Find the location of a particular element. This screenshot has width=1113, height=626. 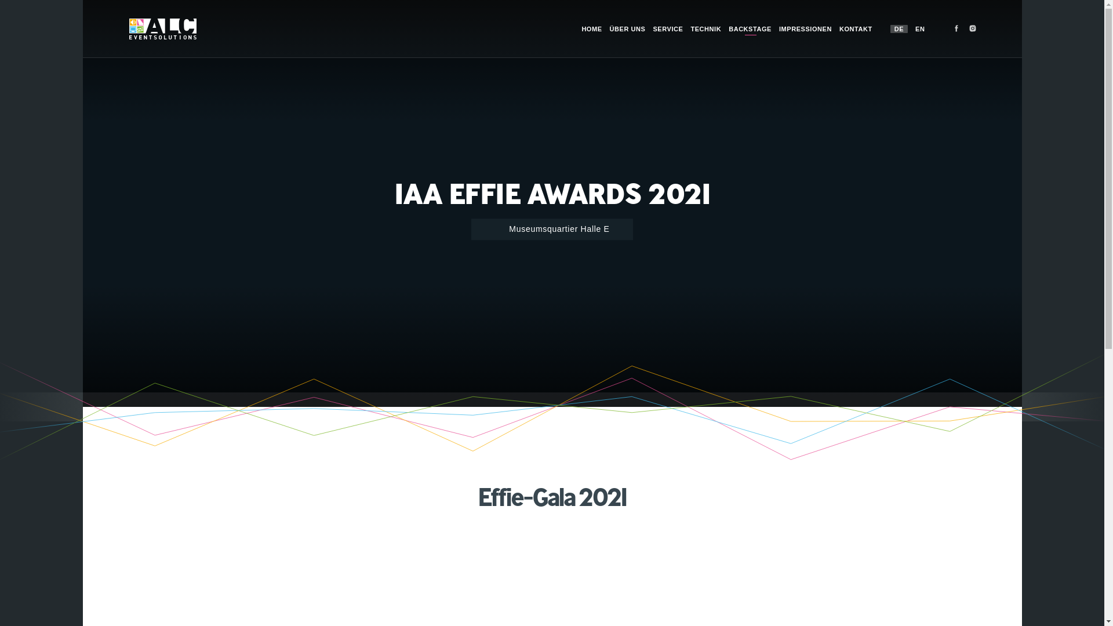

EN is located at coordinates (920, 28).